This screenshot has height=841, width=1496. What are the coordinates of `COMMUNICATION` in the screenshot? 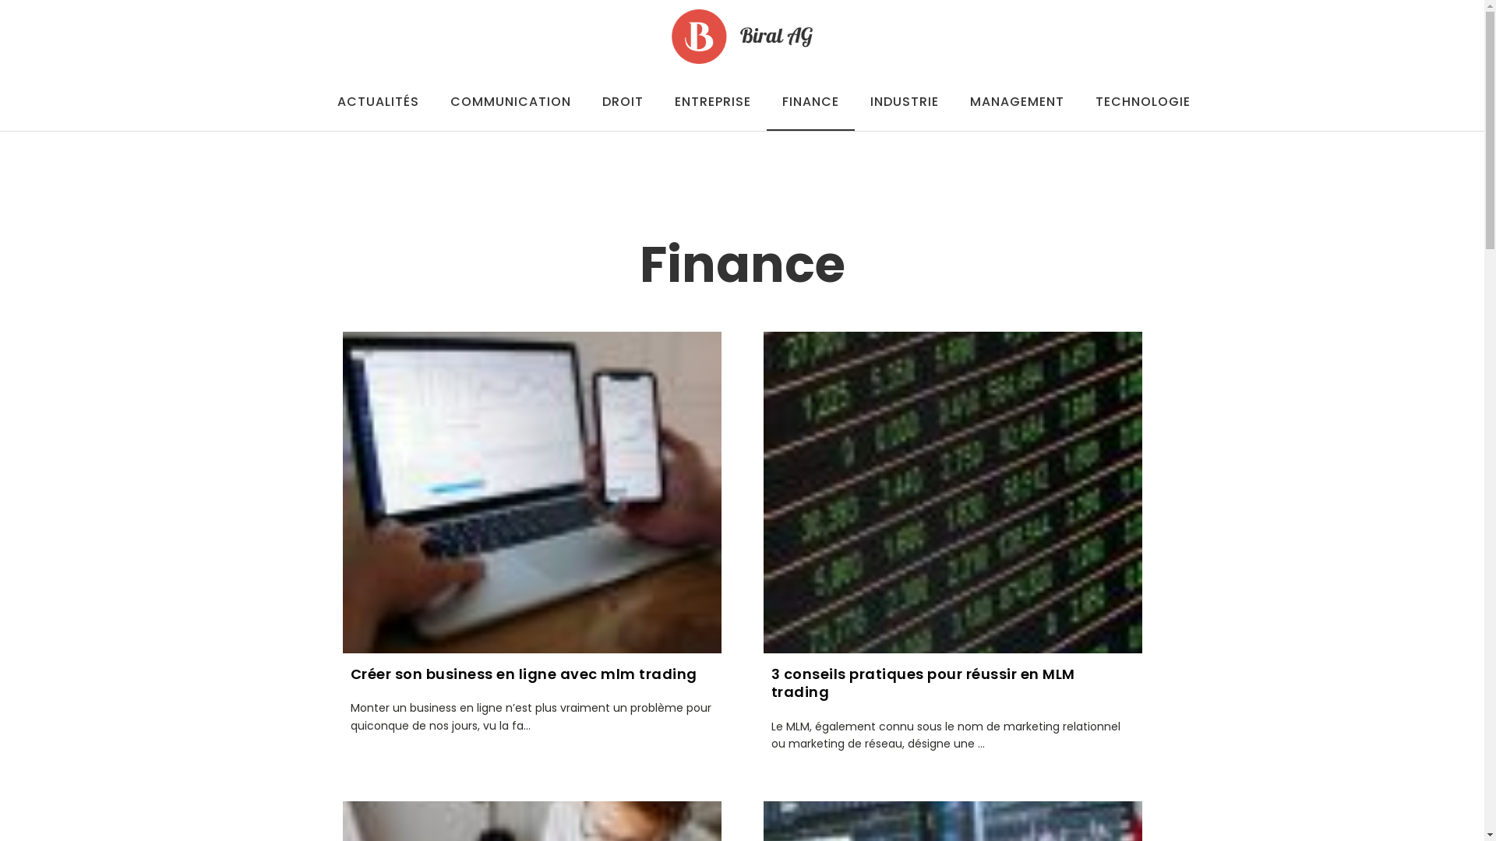 It's located at (511, 102).